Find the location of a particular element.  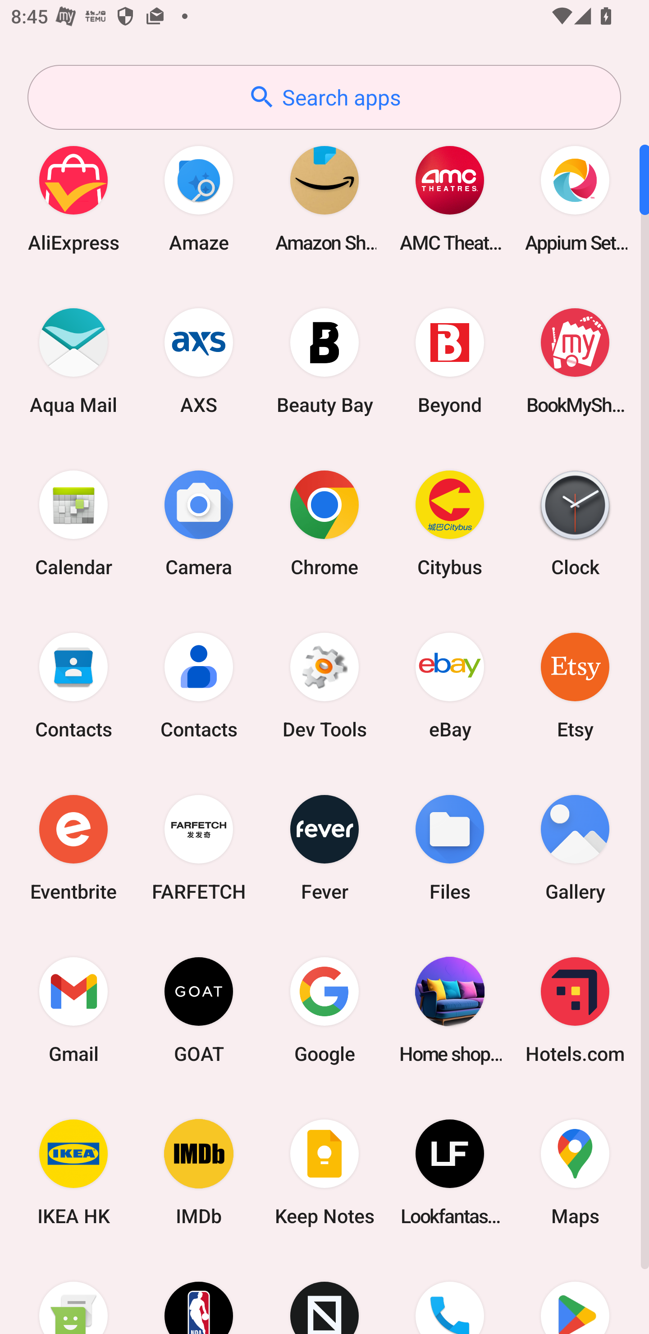

Etsy is located at coordinates (575, 685).